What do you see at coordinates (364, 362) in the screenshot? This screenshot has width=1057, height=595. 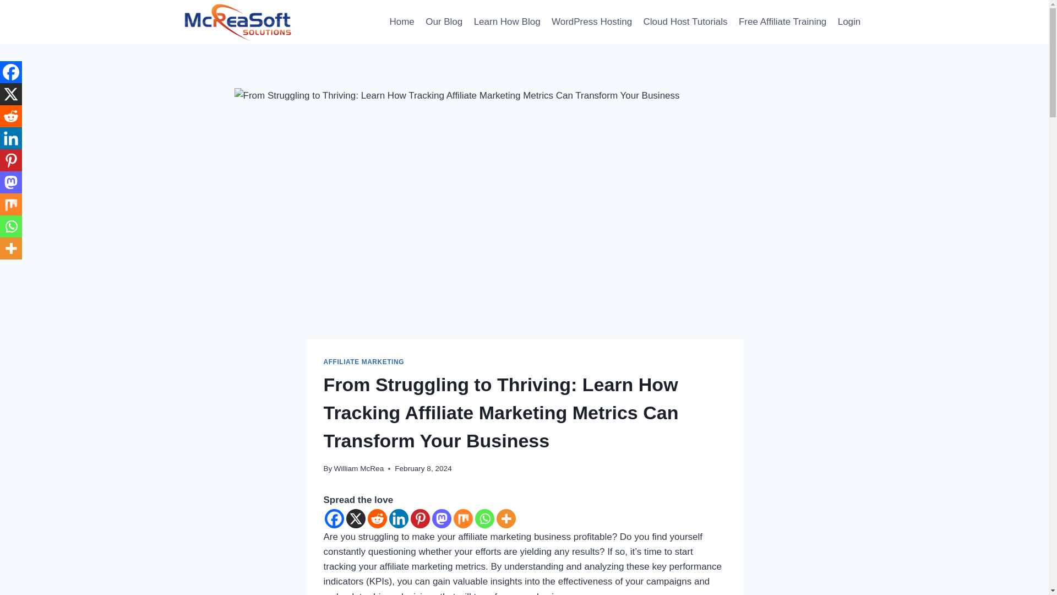 I see `AFFILIATE MARKETING` at bounding box center [364, 362].